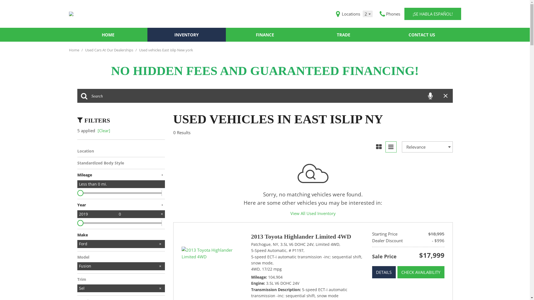 The width and height of the screenshot is (534, 300). Describe the element at coordinates (71, 14) in the screenshot. I see `1800AutoApproved` at that location.